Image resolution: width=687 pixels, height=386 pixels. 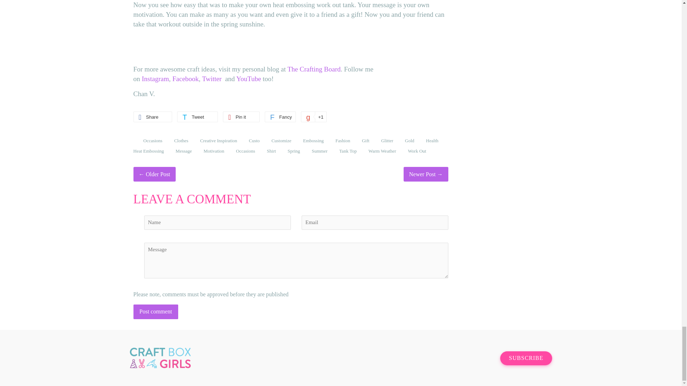 I want to click on The Crafting Board, so click(x=314, y=69).